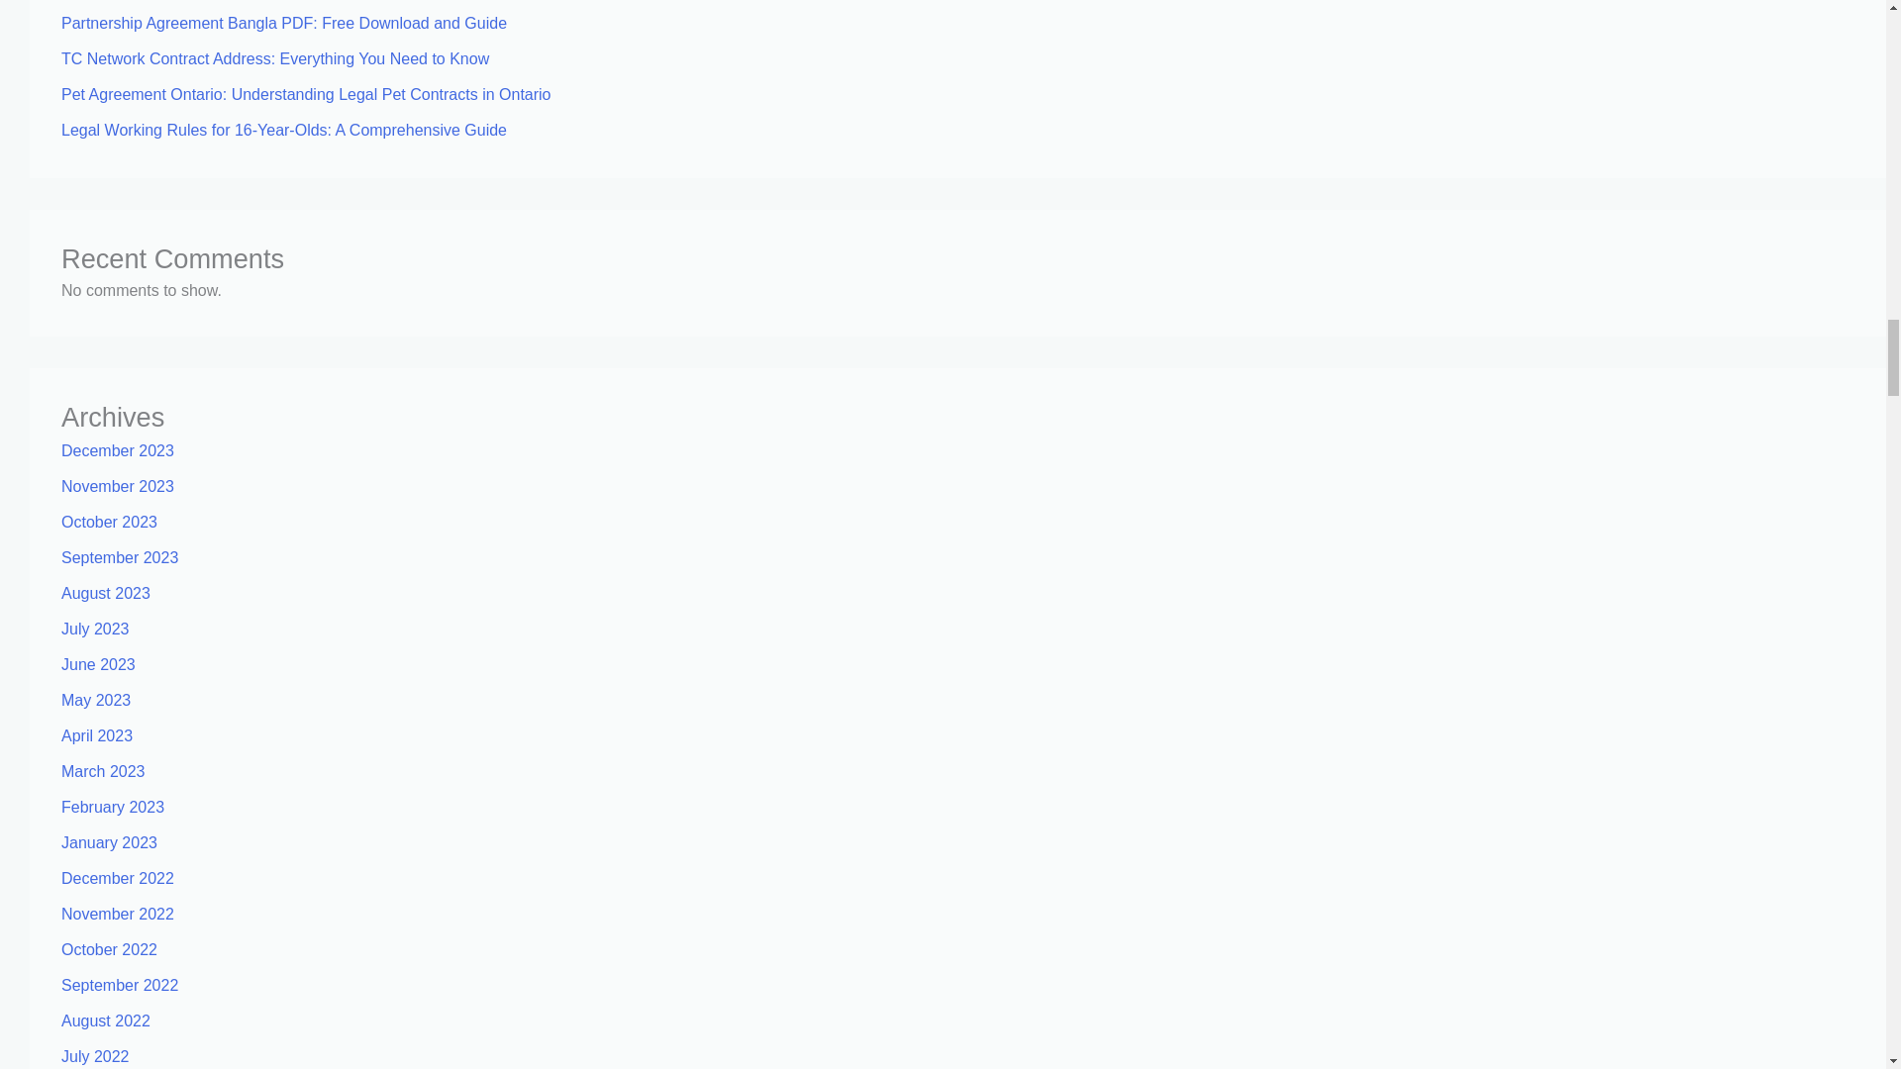 This screenshot has width=1901, height=1069. What do you see at coordinates (95, 1056) in the screenshot?
I see `July 2022` at bounding box center [95, 1056].